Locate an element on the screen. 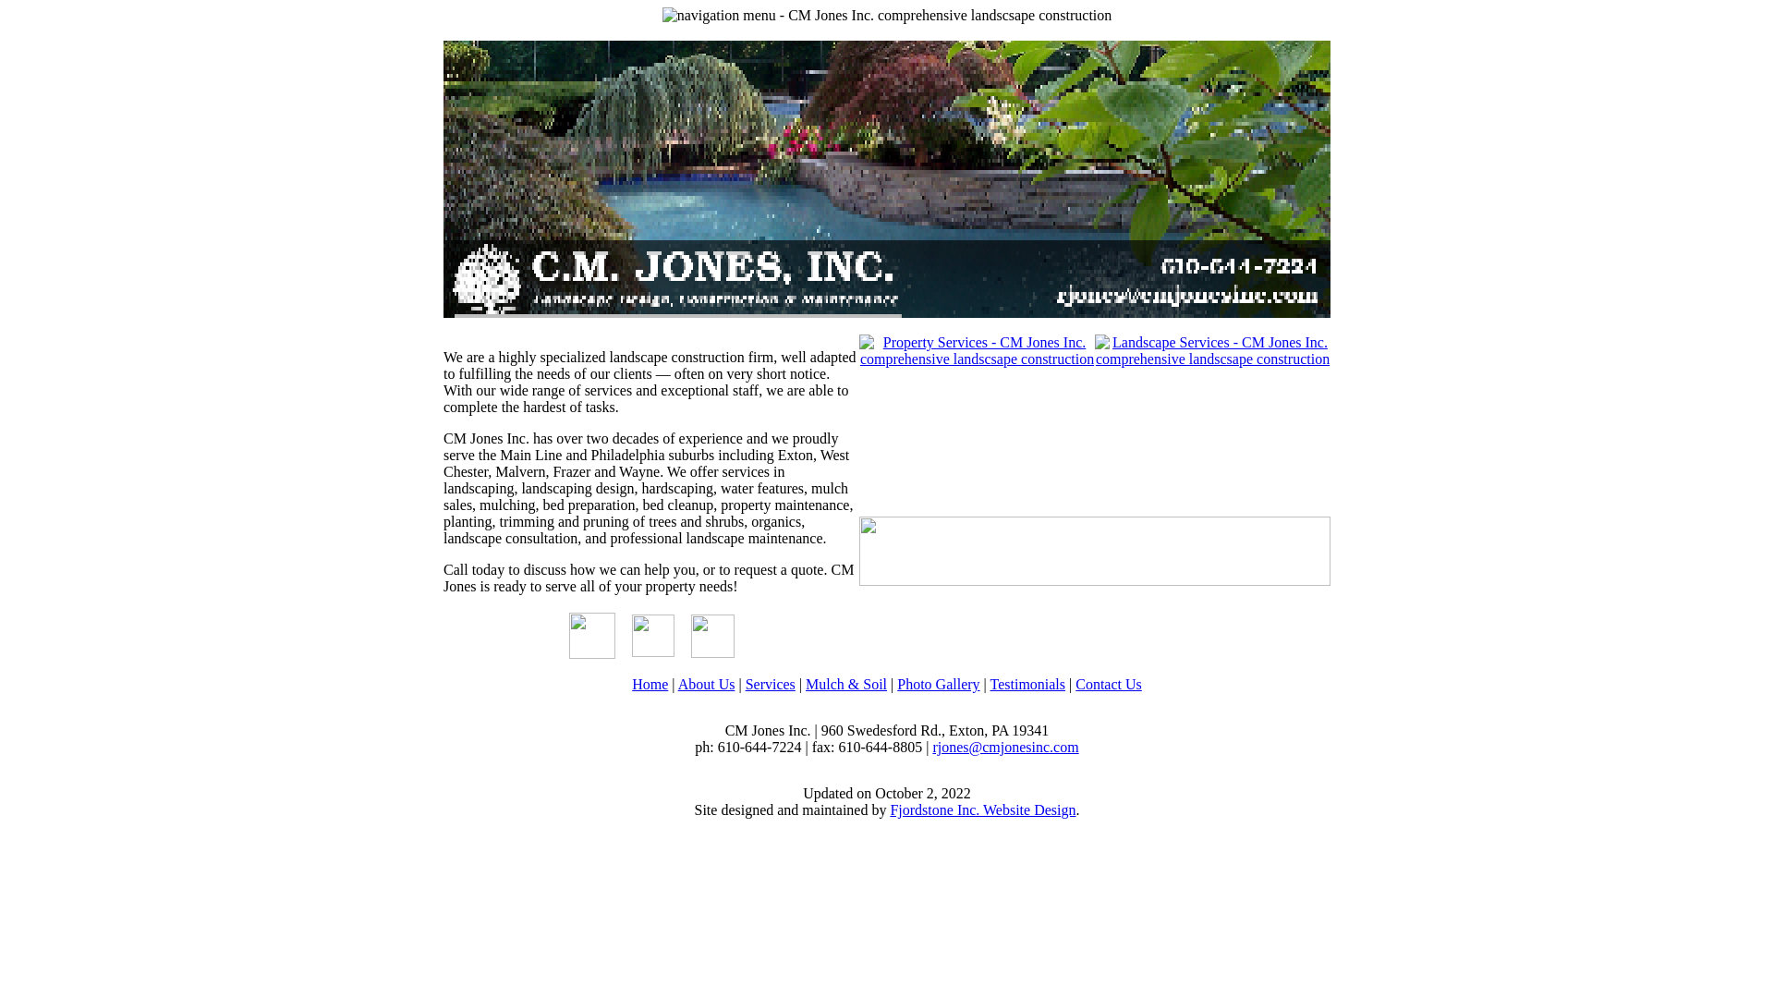 The image size is (1774, 998). Photo Gallery is located at coordinates (938, 684).